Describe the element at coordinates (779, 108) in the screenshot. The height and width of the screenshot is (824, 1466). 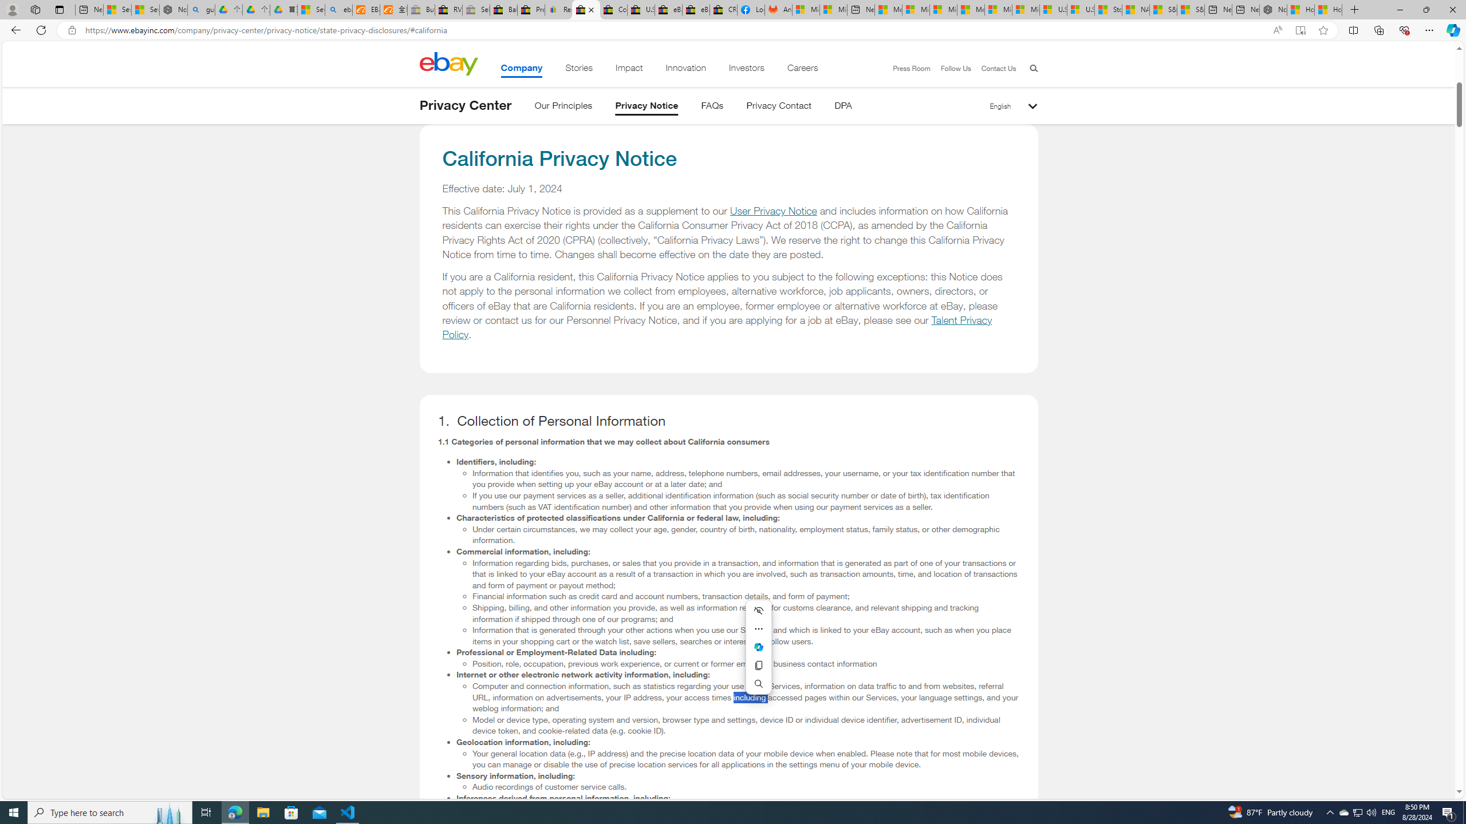
I see `Privacy Contact` at that location.